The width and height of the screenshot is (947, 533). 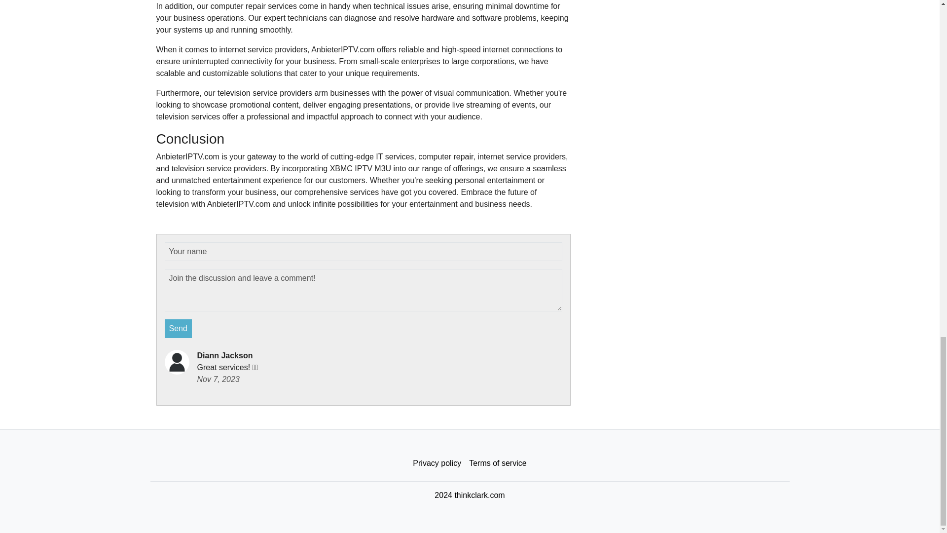 I want to click on Terms of service, so click(x=497, y=463).